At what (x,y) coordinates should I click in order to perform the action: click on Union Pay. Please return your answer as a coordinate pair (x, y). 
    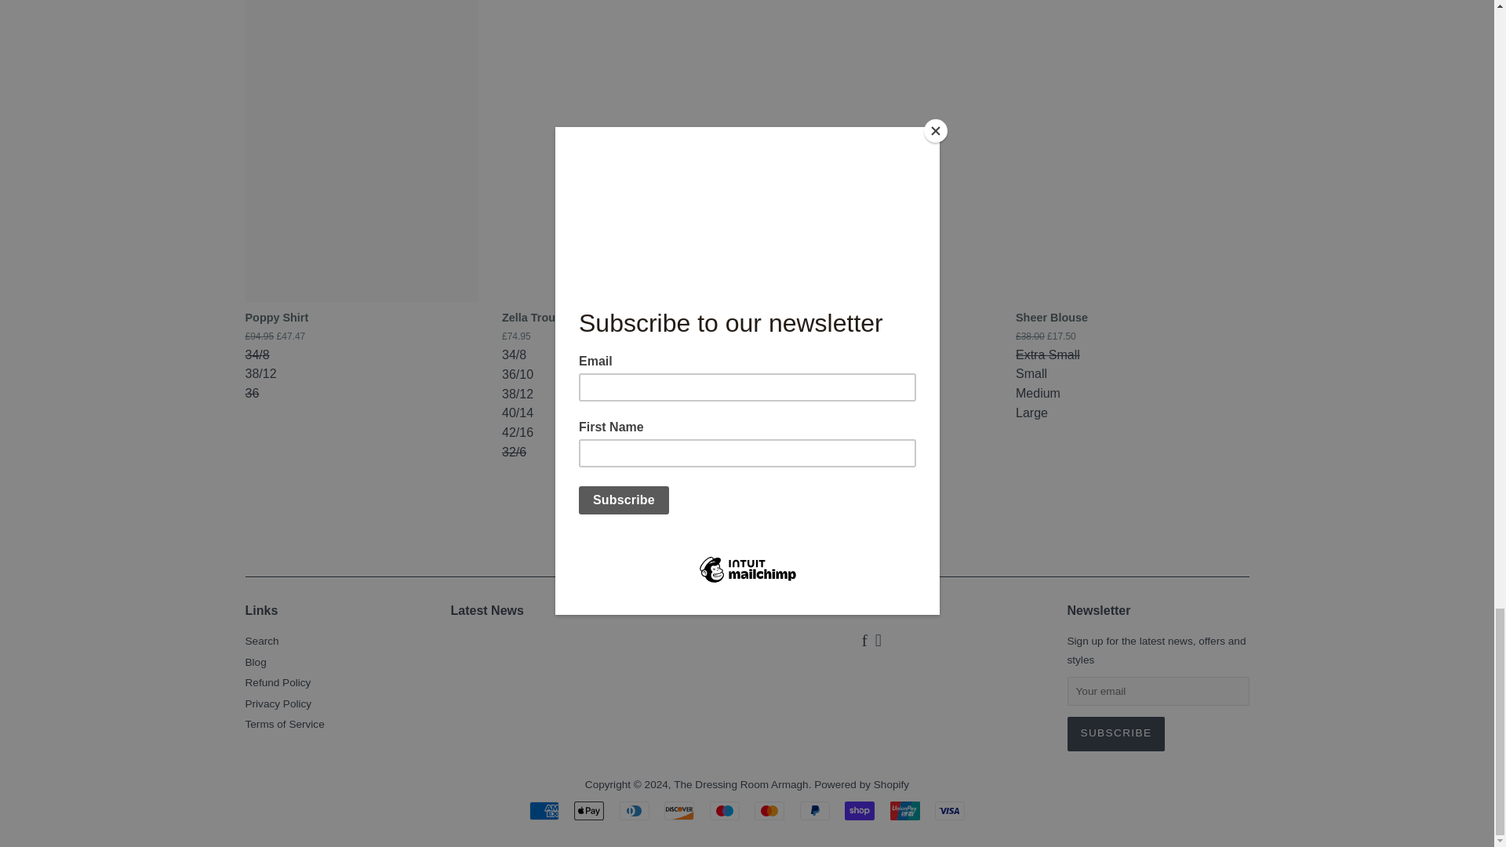
    Looking at the image, I should click on (905, 811).